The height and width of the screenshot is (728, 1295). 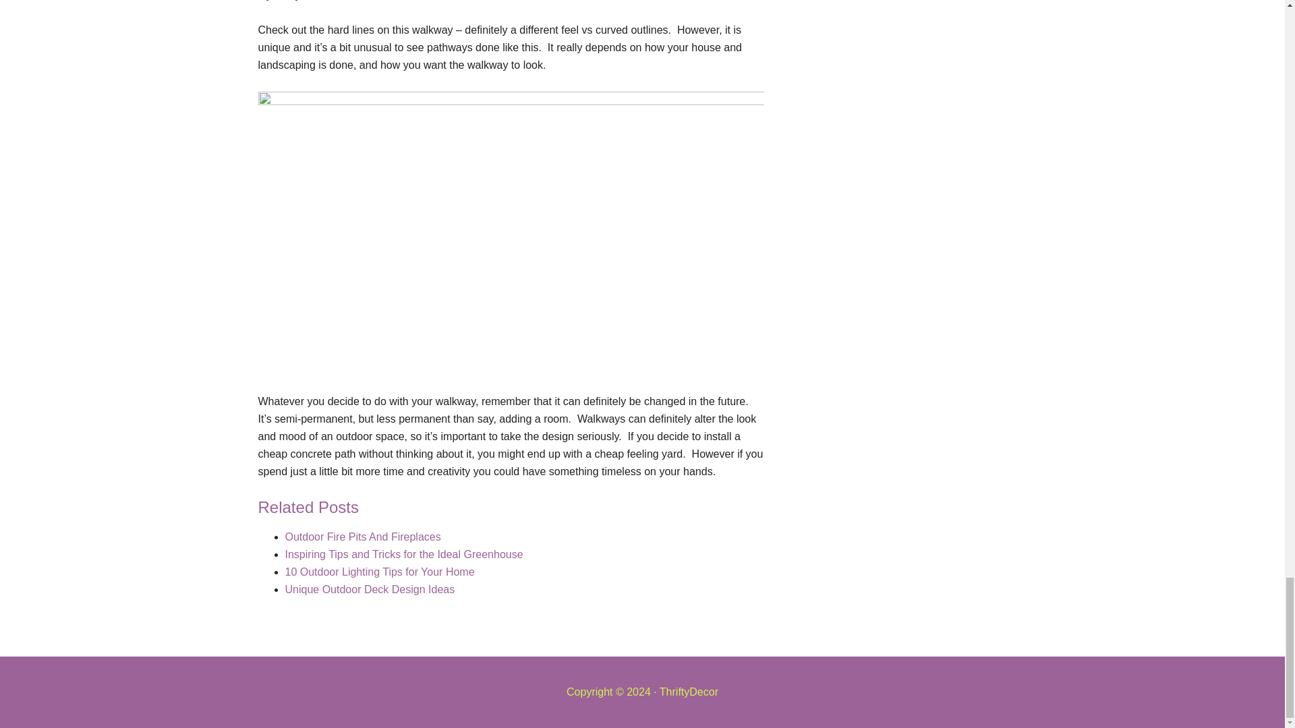 What do you see at coordinates (379, 572) in the screenshot?
I see `10 Outdoor Lighting Tips for Your Home` at bounding box center [379, 572].